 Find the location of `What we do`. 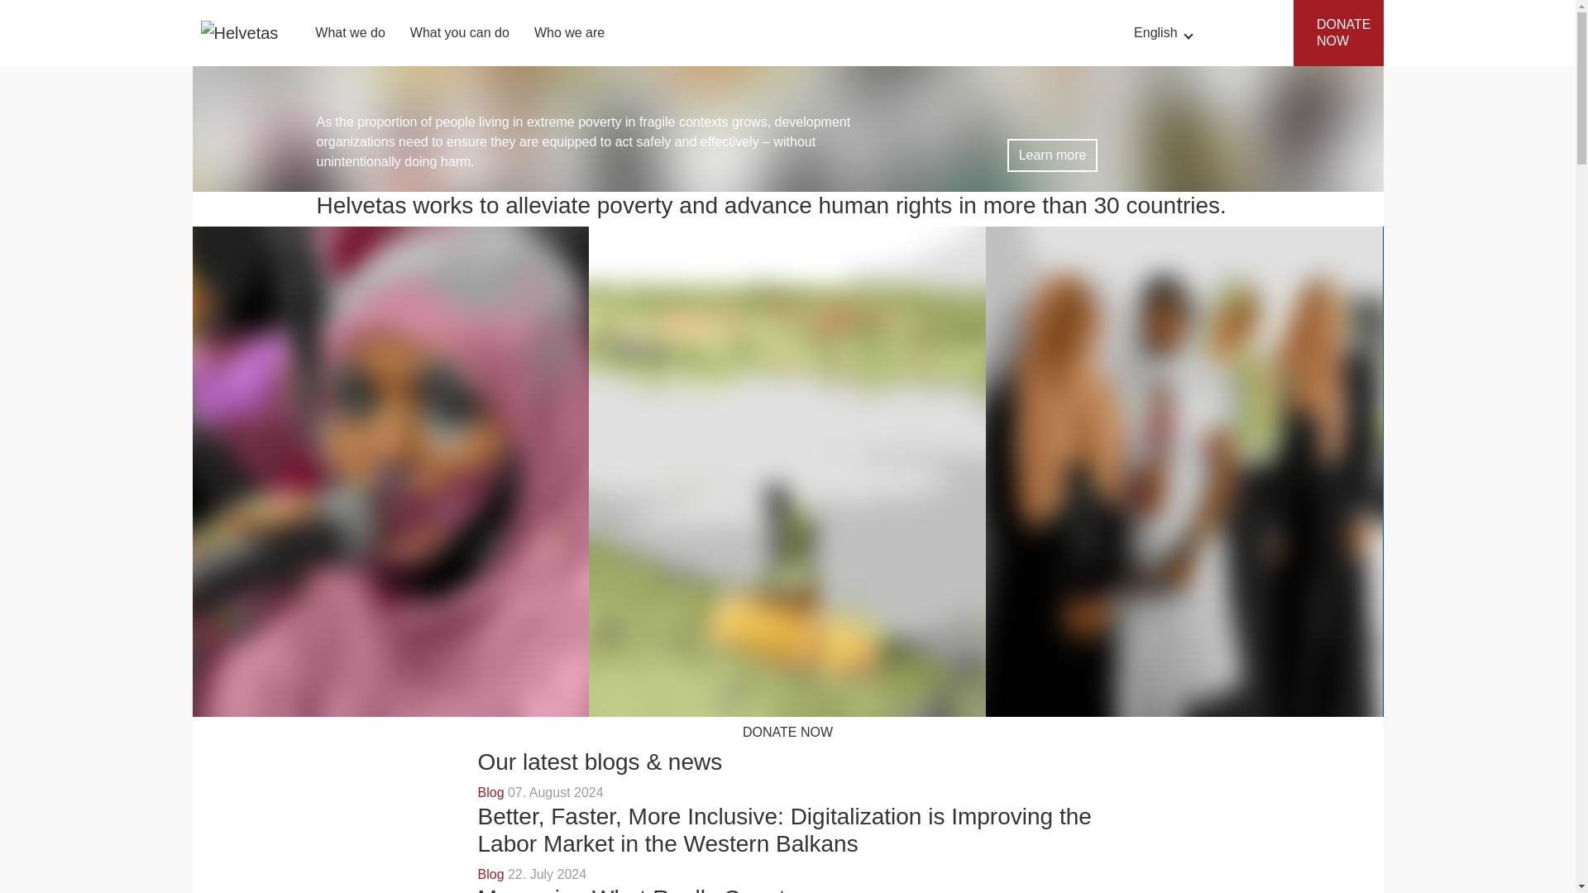

What we do is located at coordinates (350, 33).